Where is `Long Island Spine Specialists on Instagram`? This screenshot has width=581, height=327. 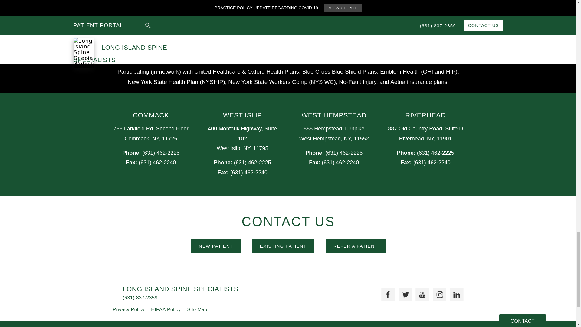
Long Island Spine Specialists on Instagram is located at coordinates (437, 292).